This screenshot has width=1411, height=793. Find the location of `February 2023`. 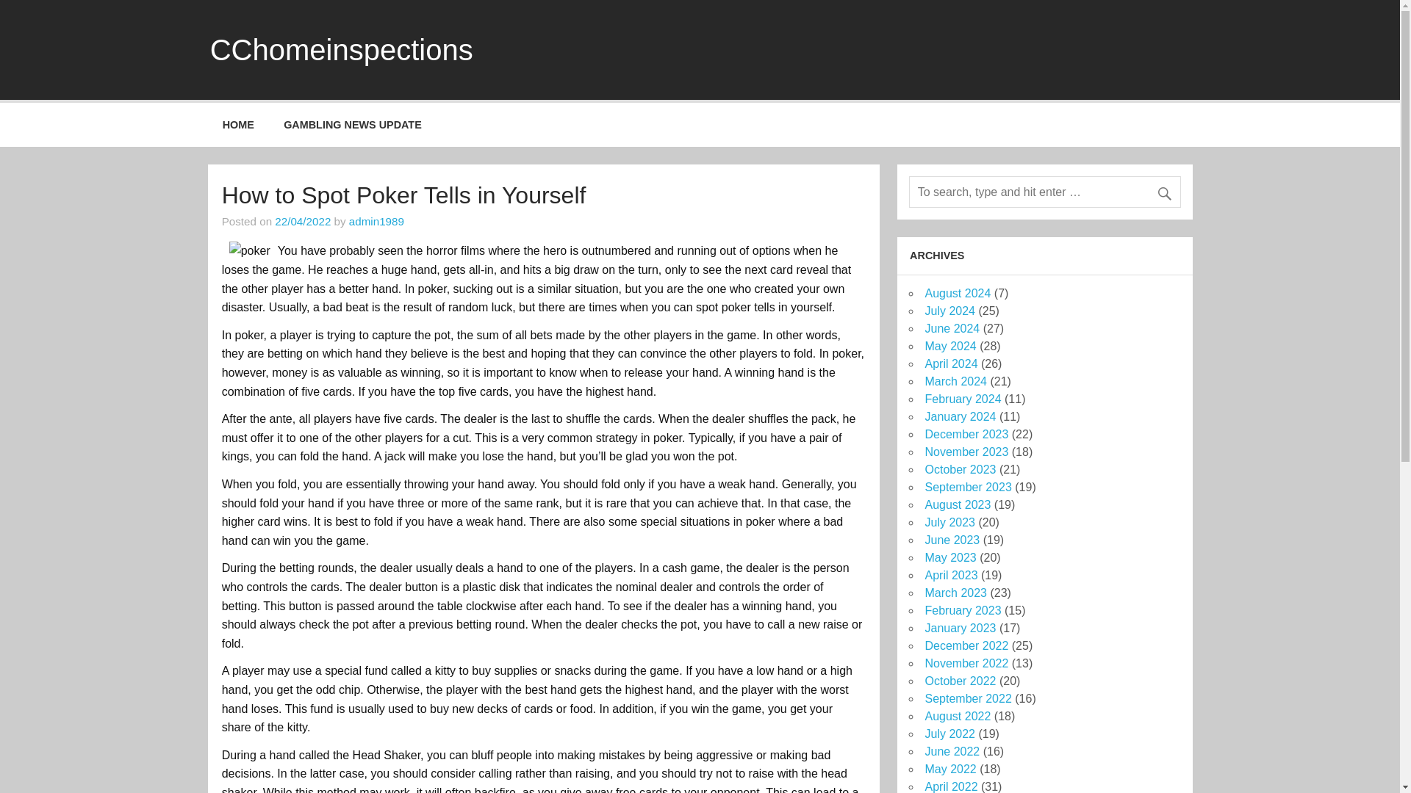

February 2023 is located at coordinates (962, 610).